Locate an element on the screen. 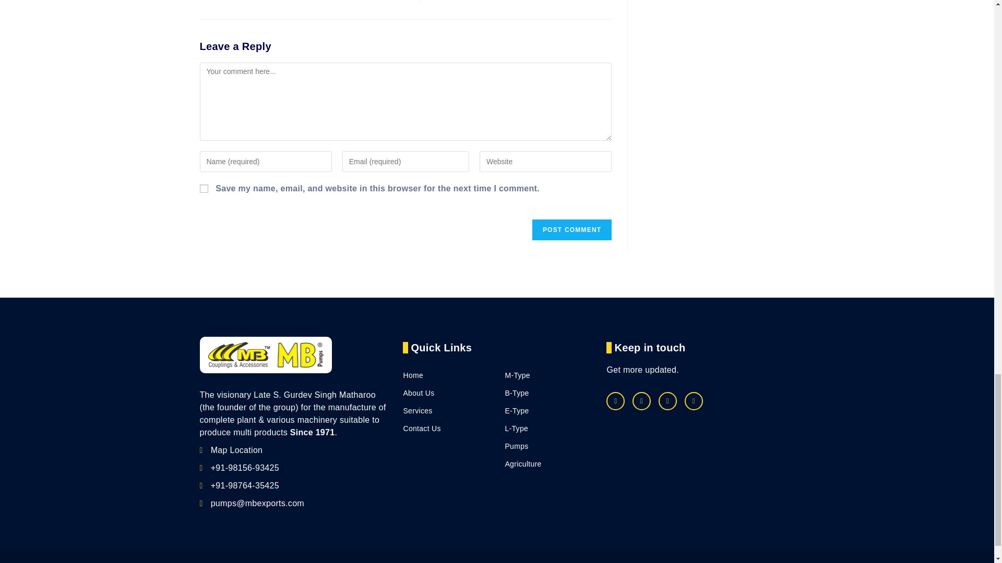 The width and height of the screenshot is (1002, 563). Map Location is located at coordinates (231, 450).